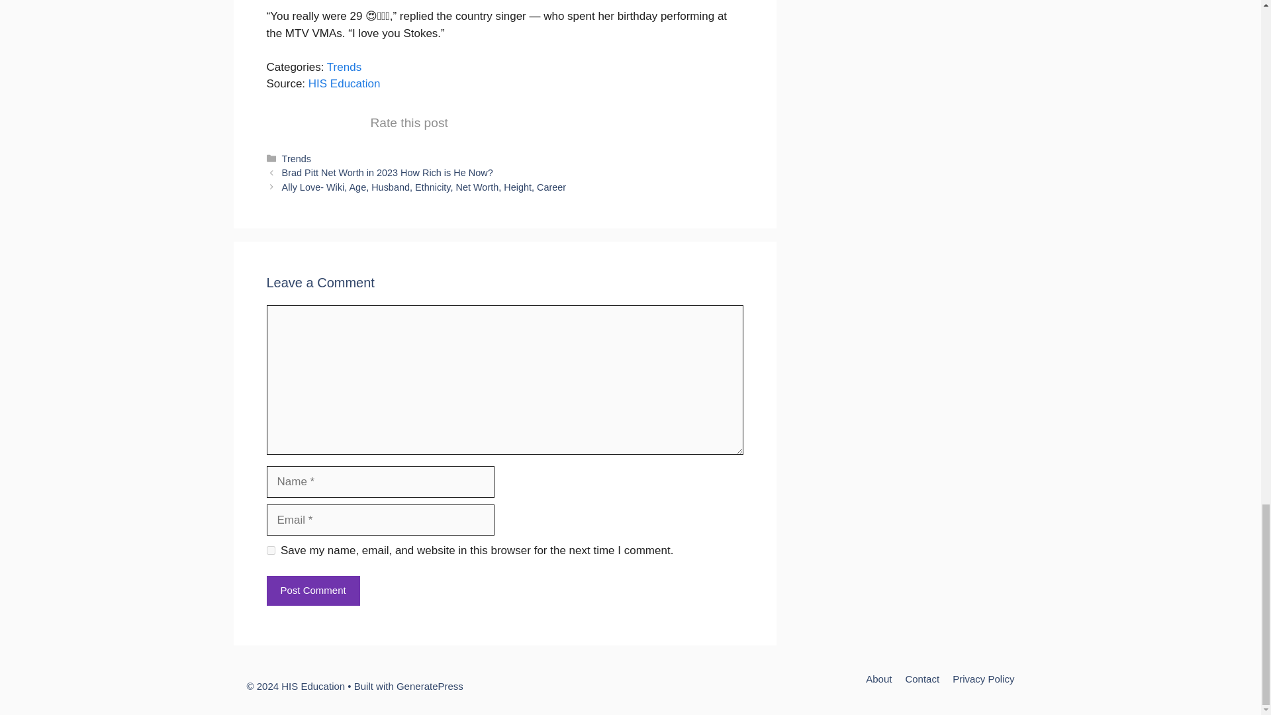  Describe the element at coordinates (270, 551) in the screenshot. I see `yes` at that location.